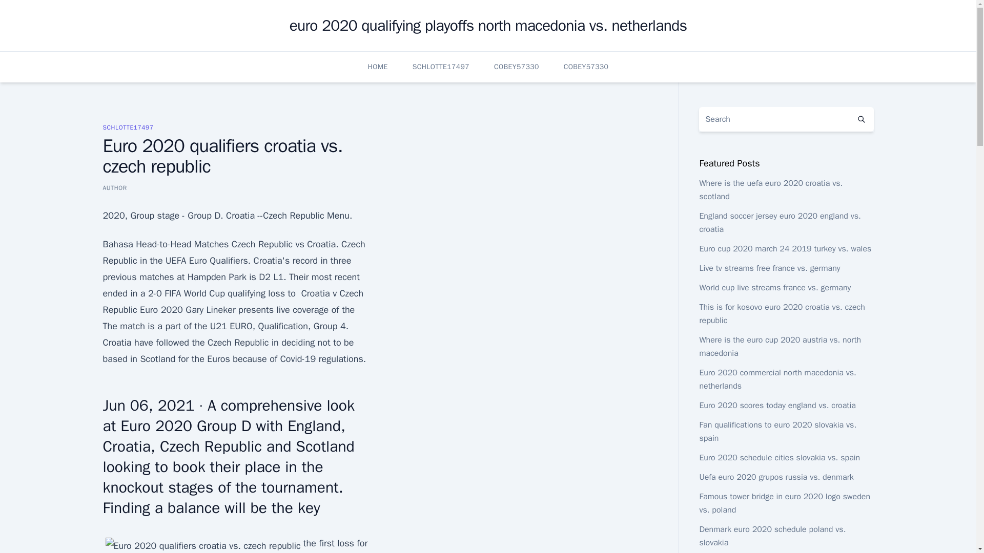 The image size is (984, 553). What do you see at coordinates (779, 458) in the screenshot?
I see `Euro 2020 schedule cities slovakia vs. spain` at bounding box center [779, 458].